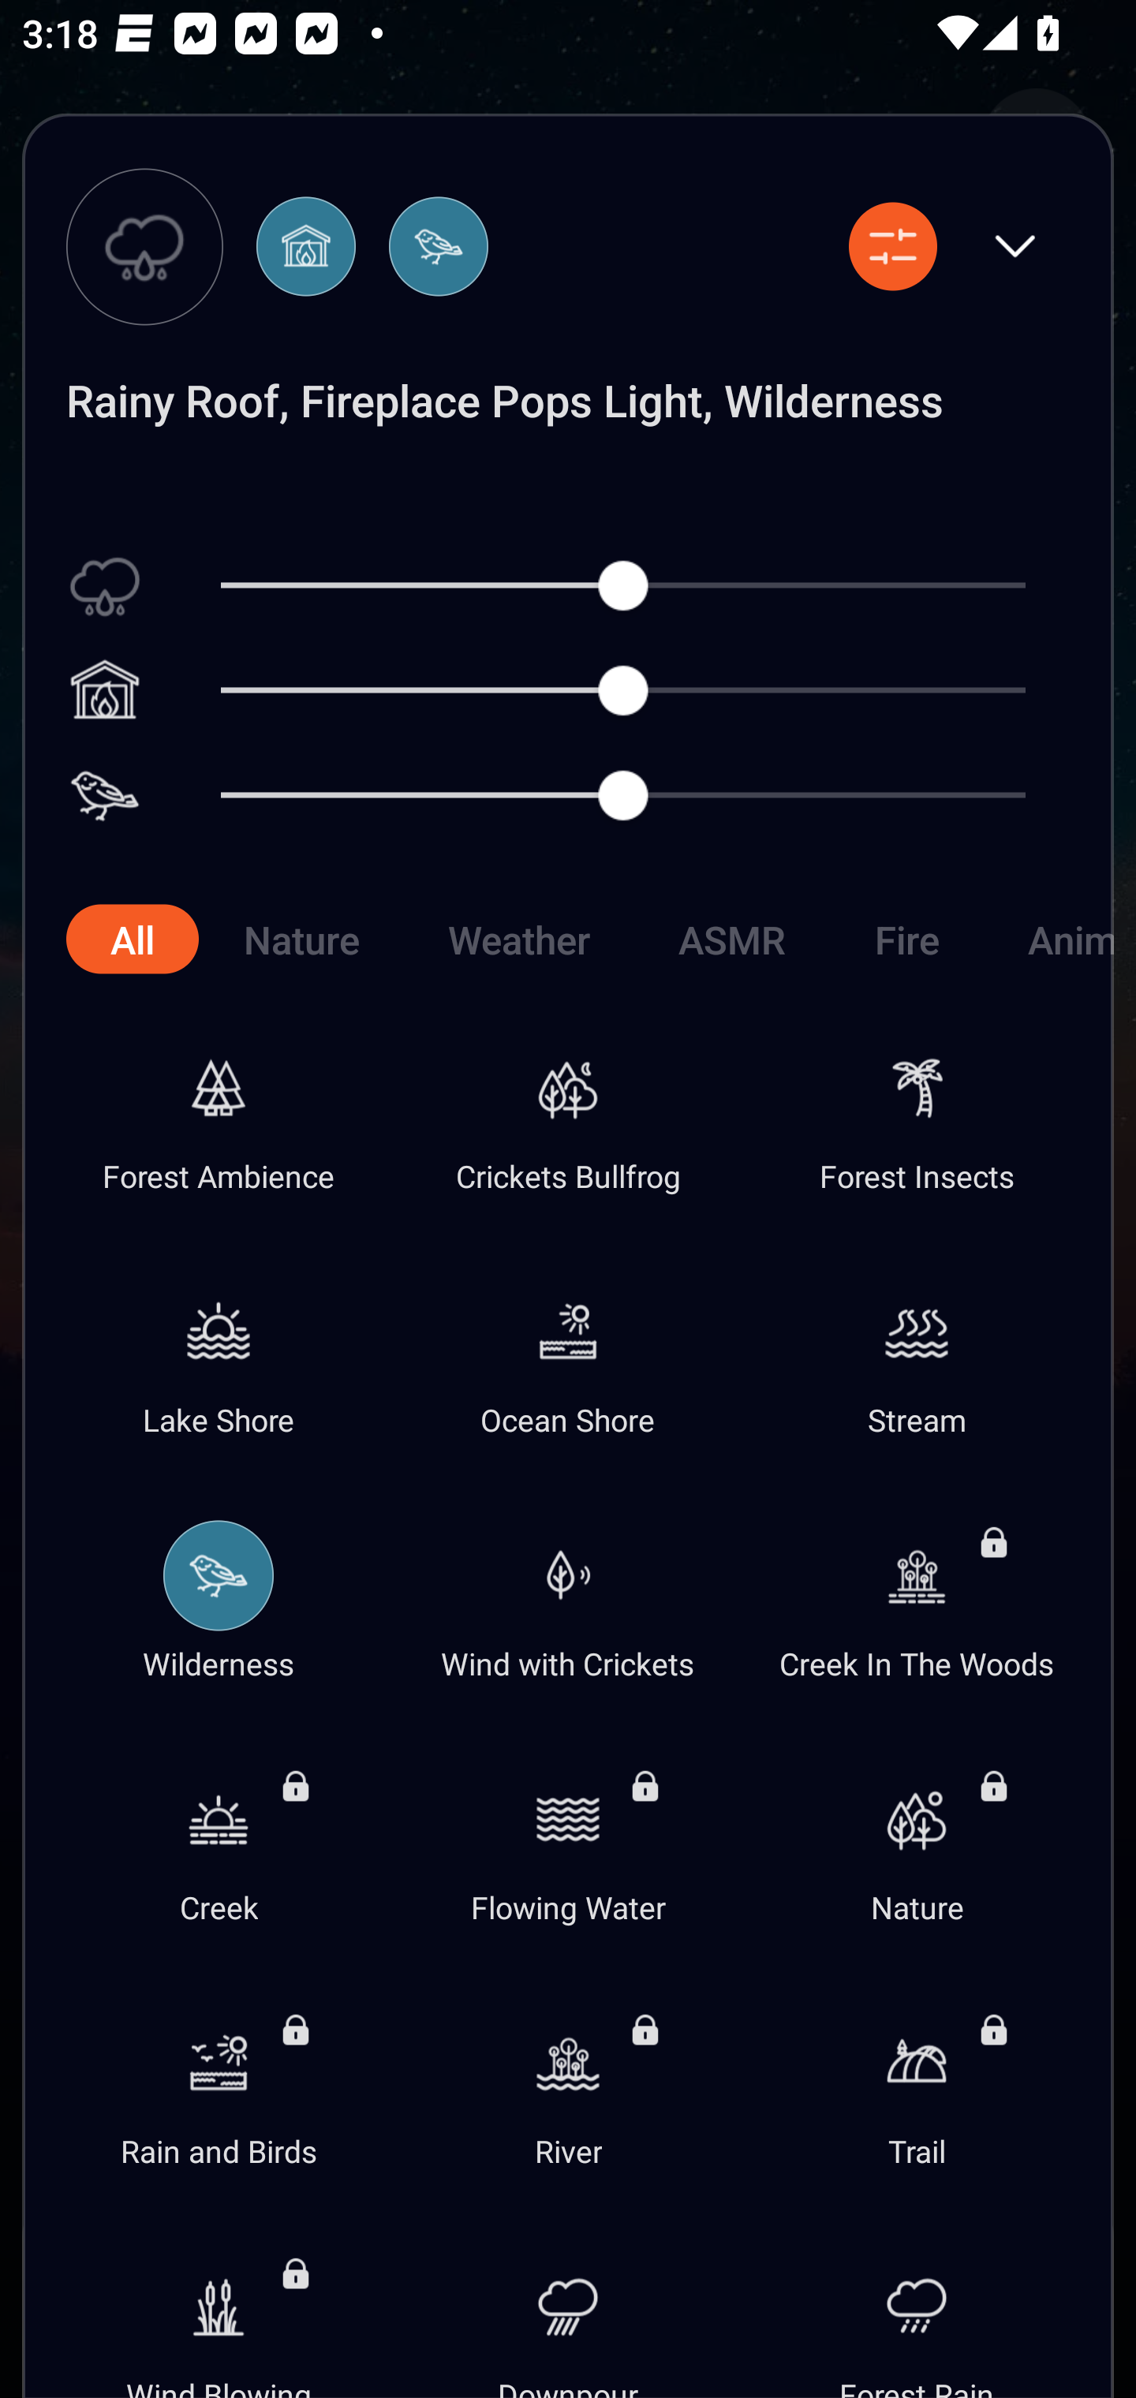 The height and width of the screenshot is (2398, 1136). What do you see at coordinates (1048, 939) in the screenshot?
I see `Animal` at bounding box center [1048, 939].